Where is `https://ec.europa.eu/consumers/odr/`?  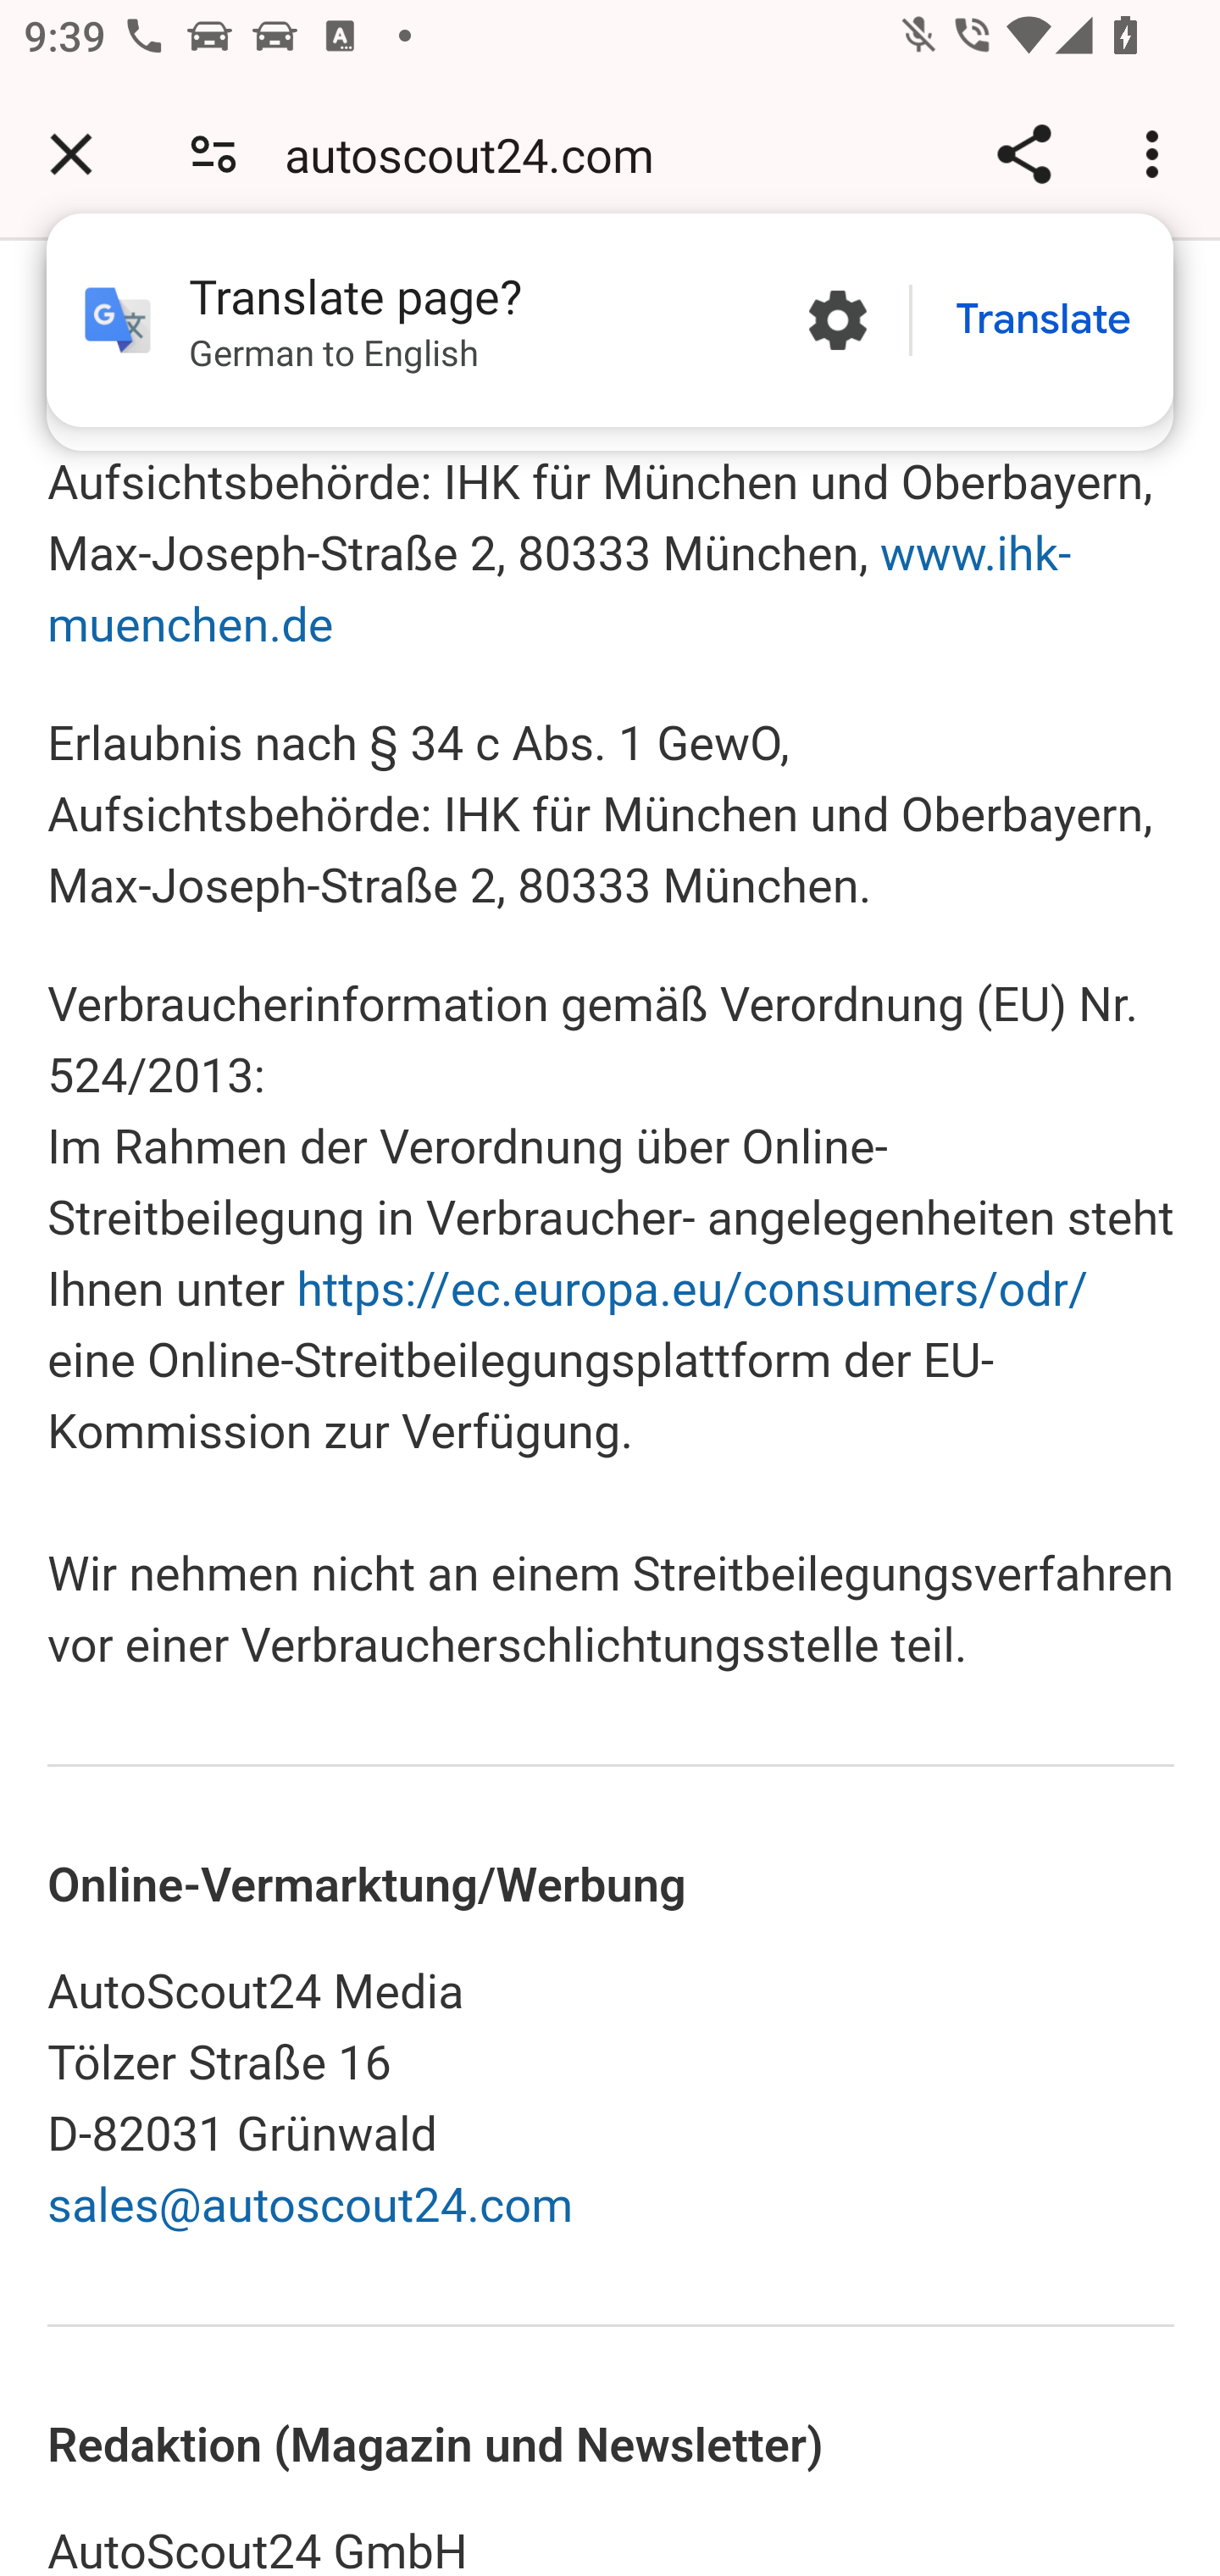 https://ec.europa.eu/consumers/odr/ is located at coordinates (693, 1289).